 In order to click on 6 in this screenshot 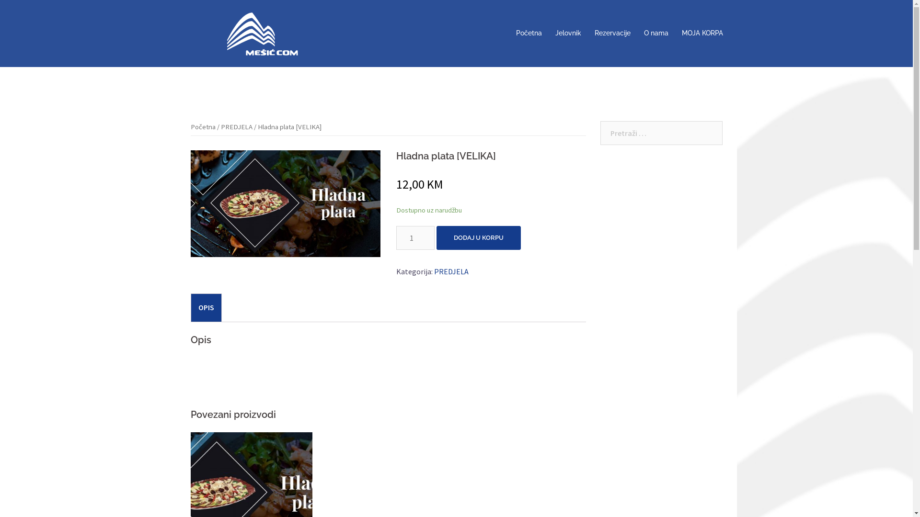, I will do `click(286, 204)`.